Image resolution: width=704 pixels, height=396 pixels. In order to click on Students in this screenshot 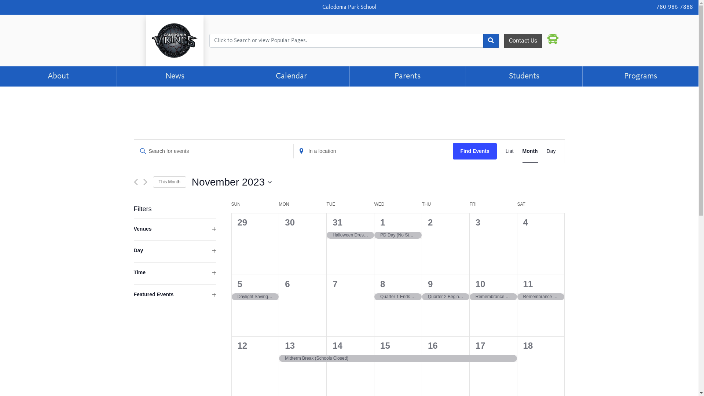, I will do `click(524, 76)`.